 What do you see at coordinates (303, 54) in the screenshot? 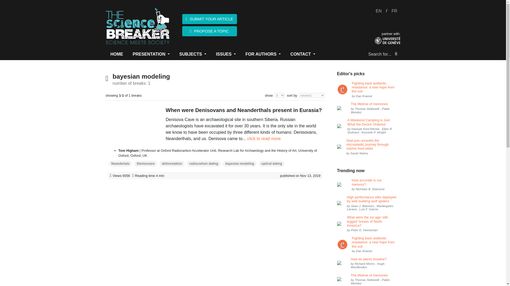
I see `CONTACT` at bounding box center [303, 54].